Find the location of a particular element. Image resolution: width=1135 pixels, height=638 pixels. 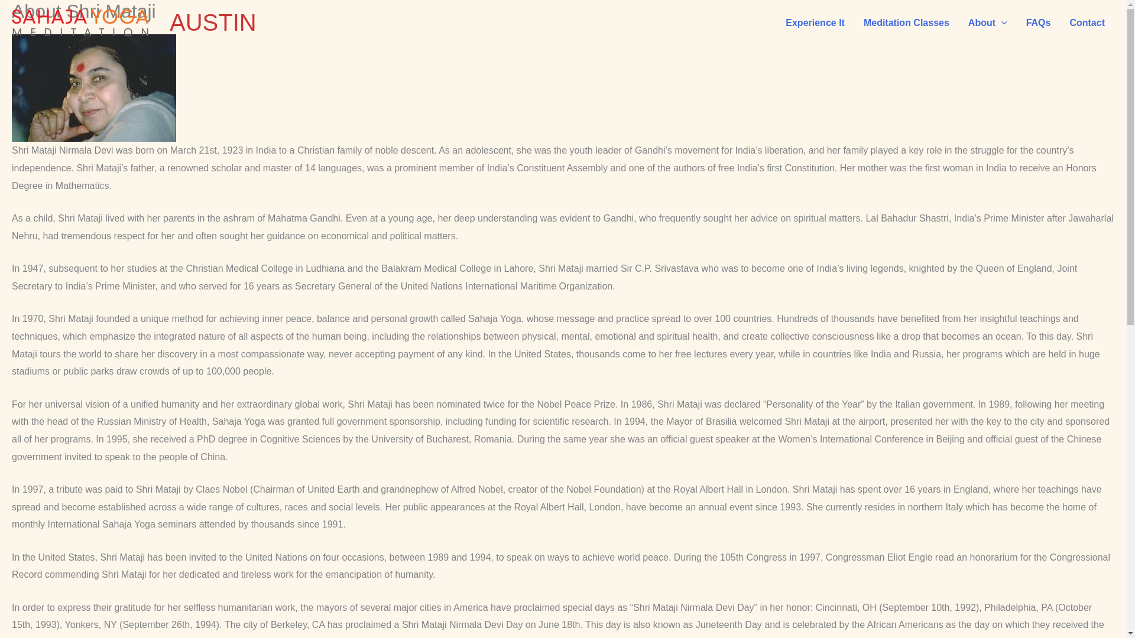

Contact is located at coordinates (1087, 23).